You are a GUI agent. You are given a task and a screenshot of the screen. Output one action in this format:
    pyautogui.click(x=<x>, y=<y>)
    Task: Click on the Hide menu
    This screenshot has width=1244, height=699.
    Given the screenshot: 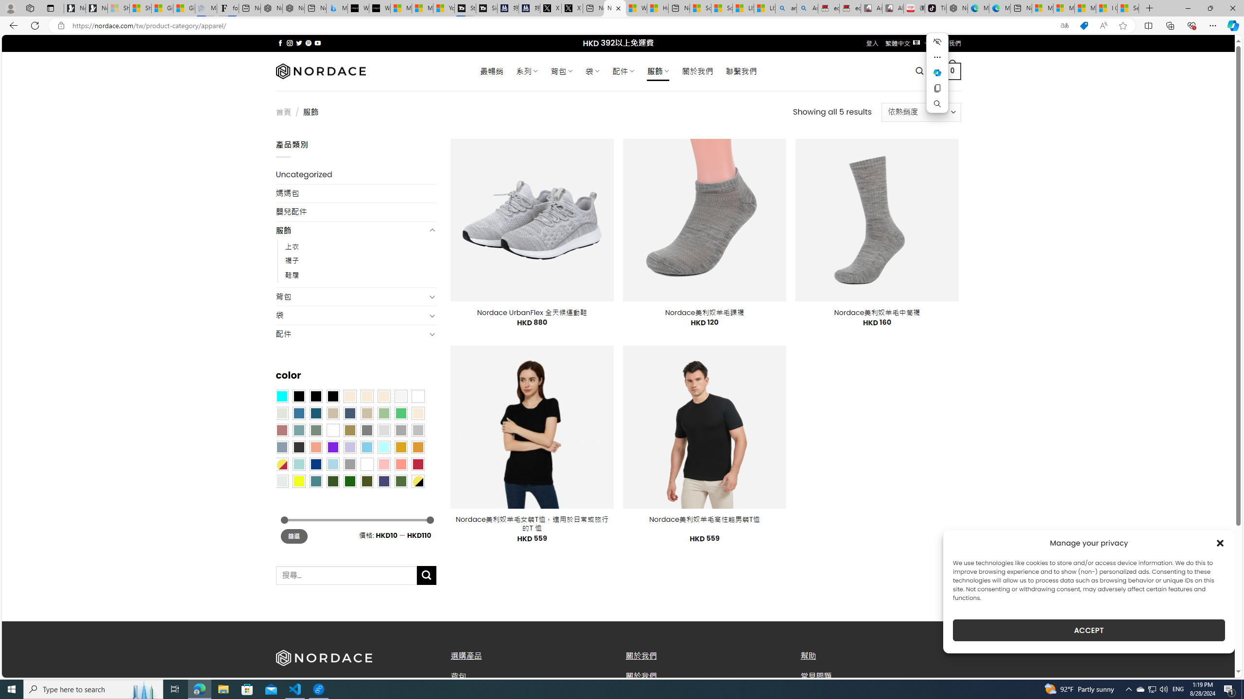 What is the action you would take?
    pyautogui.click(x=937, y=42)
    